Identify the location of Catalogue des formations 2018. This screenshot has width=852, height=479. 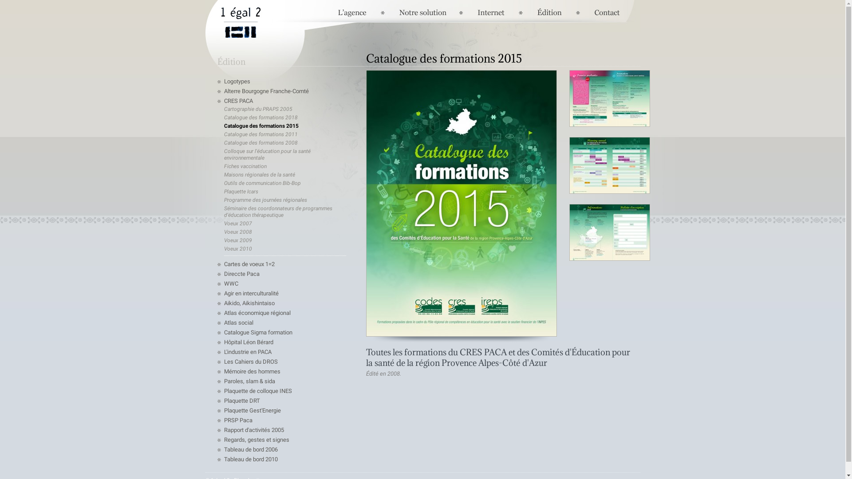
(260, 118).